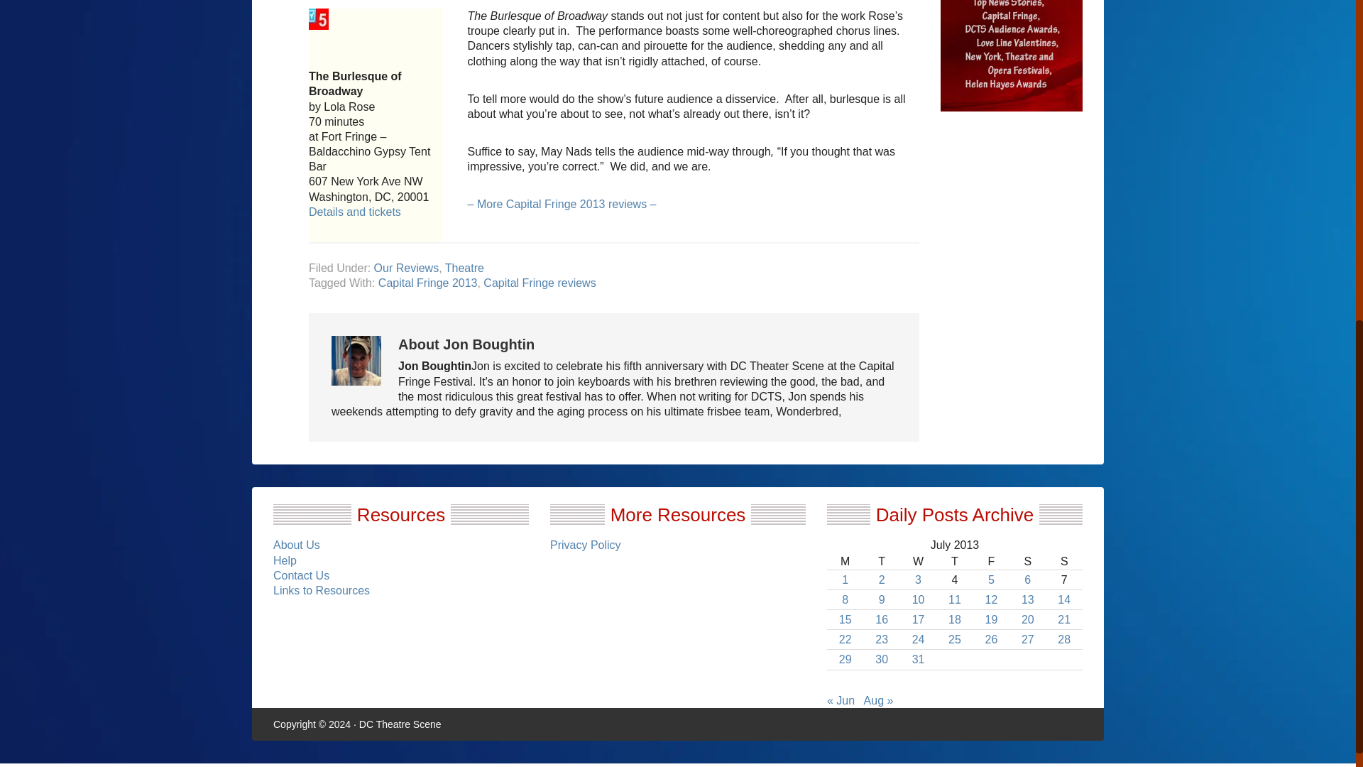 This screenshot has width=1363, height=767. I want to click on Capital Fringe reviews, so click(540, 283).